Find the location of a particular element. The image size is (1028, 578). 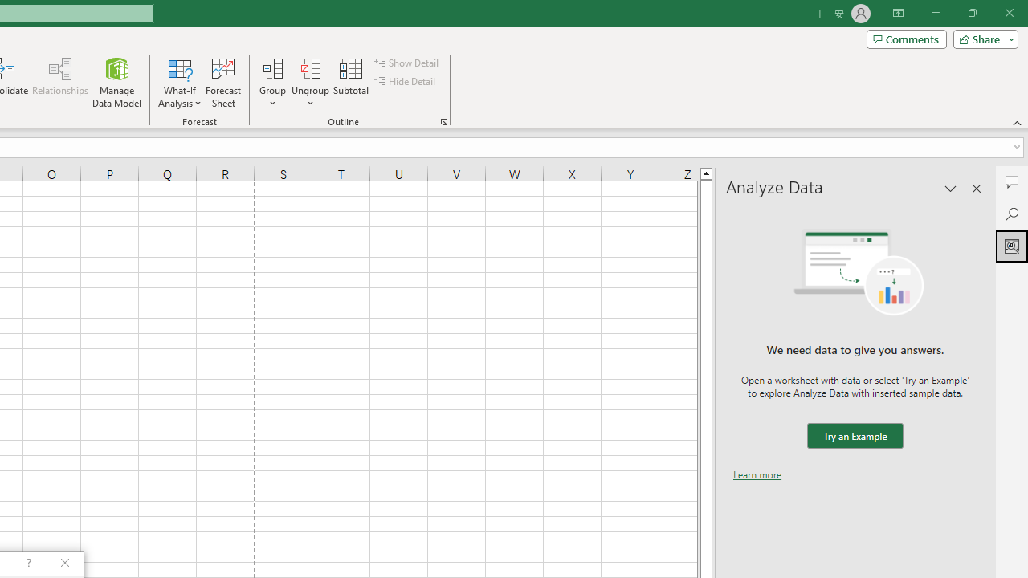

Task Pane Options is located at coordinates (951, 188).